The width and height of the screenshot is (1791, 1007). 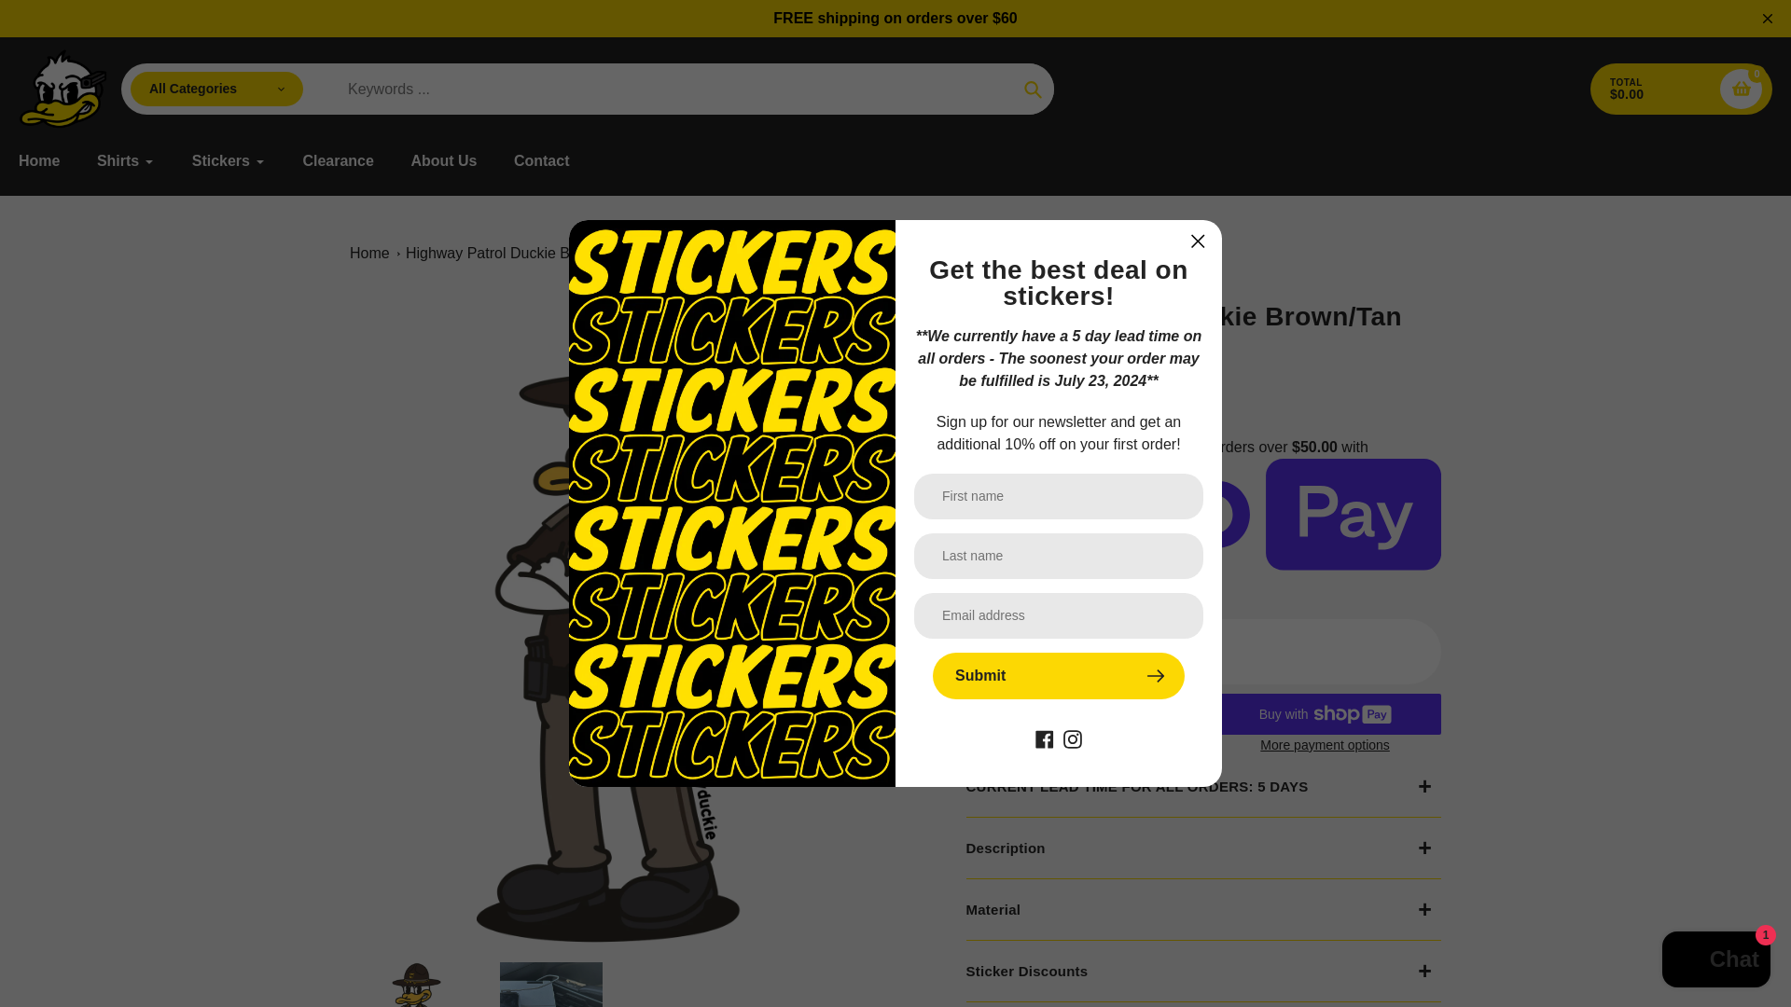 What do you see at coordinates (1147, 651) in the screenshot?
I see `1` at bounding box center [1147, 651].